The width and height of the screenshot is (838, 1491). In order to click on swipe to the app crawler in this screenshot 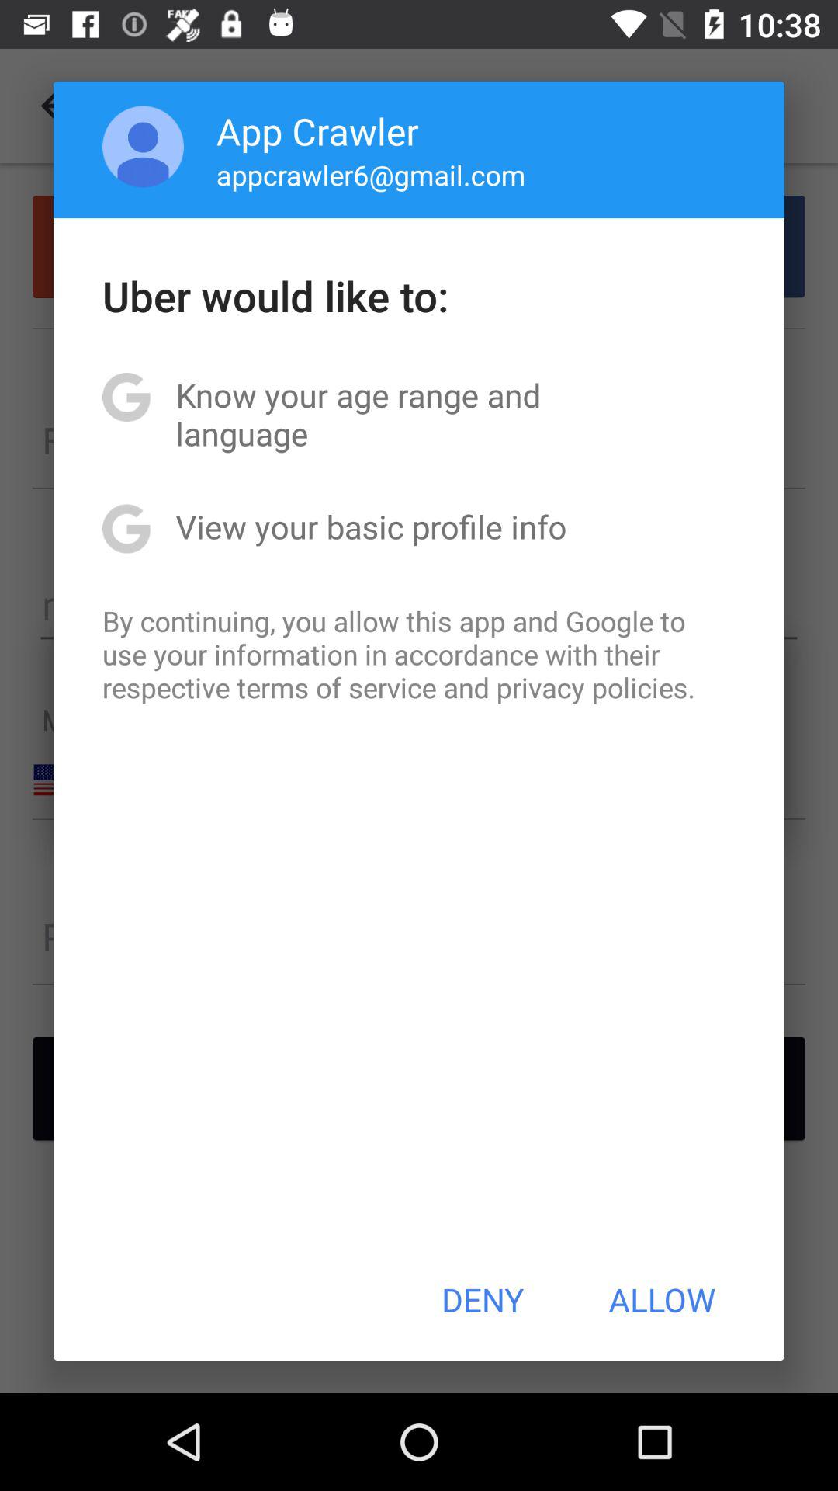, I will do `click(317, 130)`.